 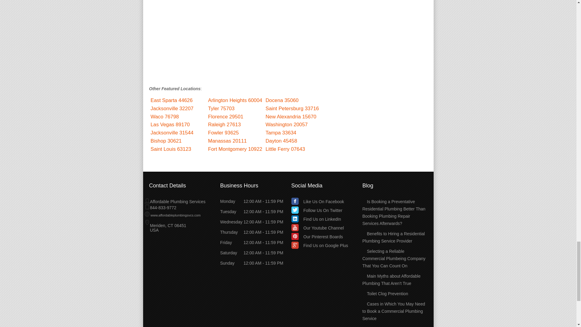 I want to click on Washington 20057, so click(x=287, y=124).